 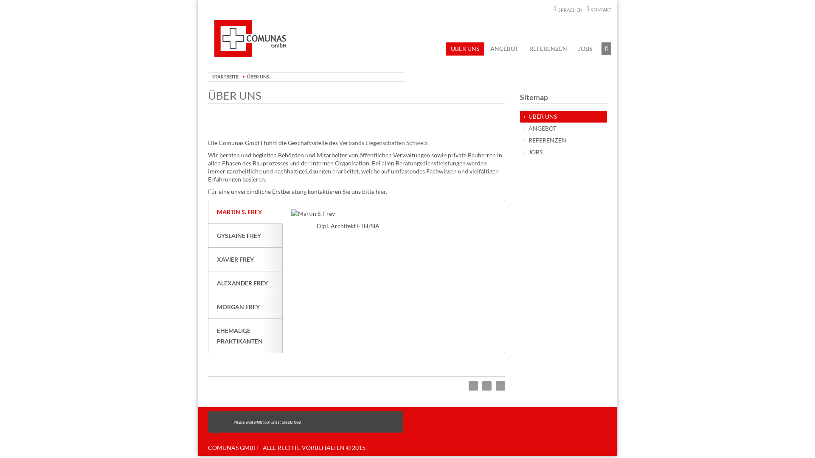 I want to click on Drucken, so click(x=473, y=386).